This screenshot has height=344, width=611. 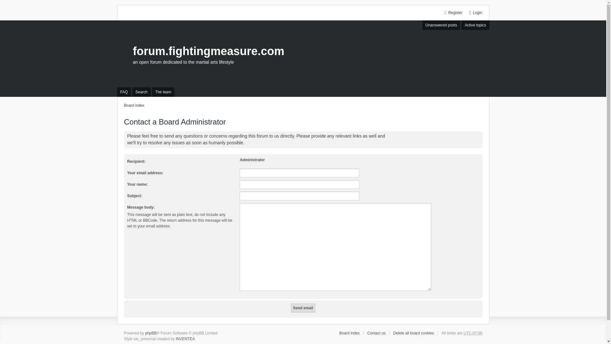 What do you see at coordinates (303, 308) in the screenshot?
I see `Send email` at bounding box center [303, 308].